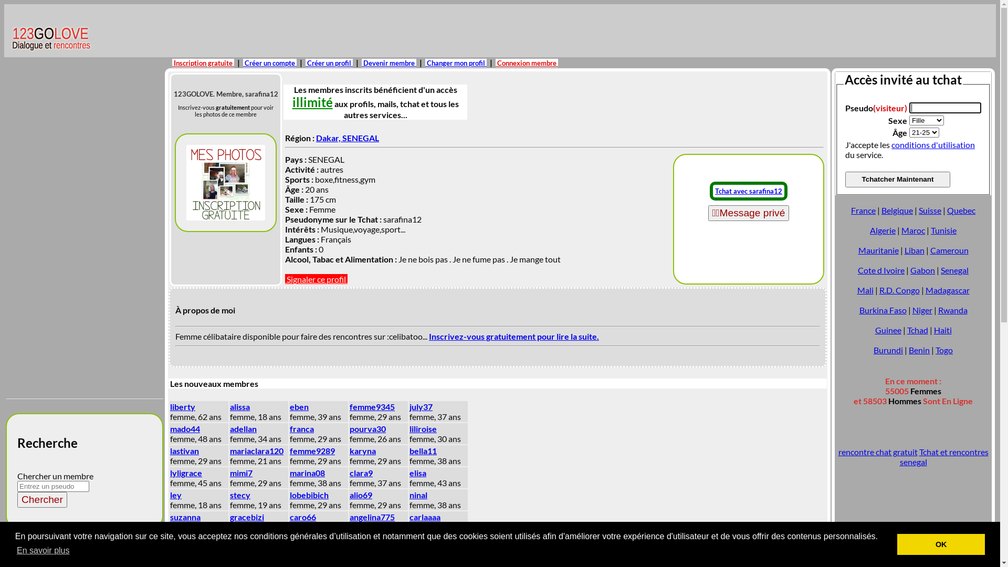 This screenshot has height=567, width=1008. Describe the element at coordinates (186, 472) in the screenshot. I see `lyligrace` at that location.